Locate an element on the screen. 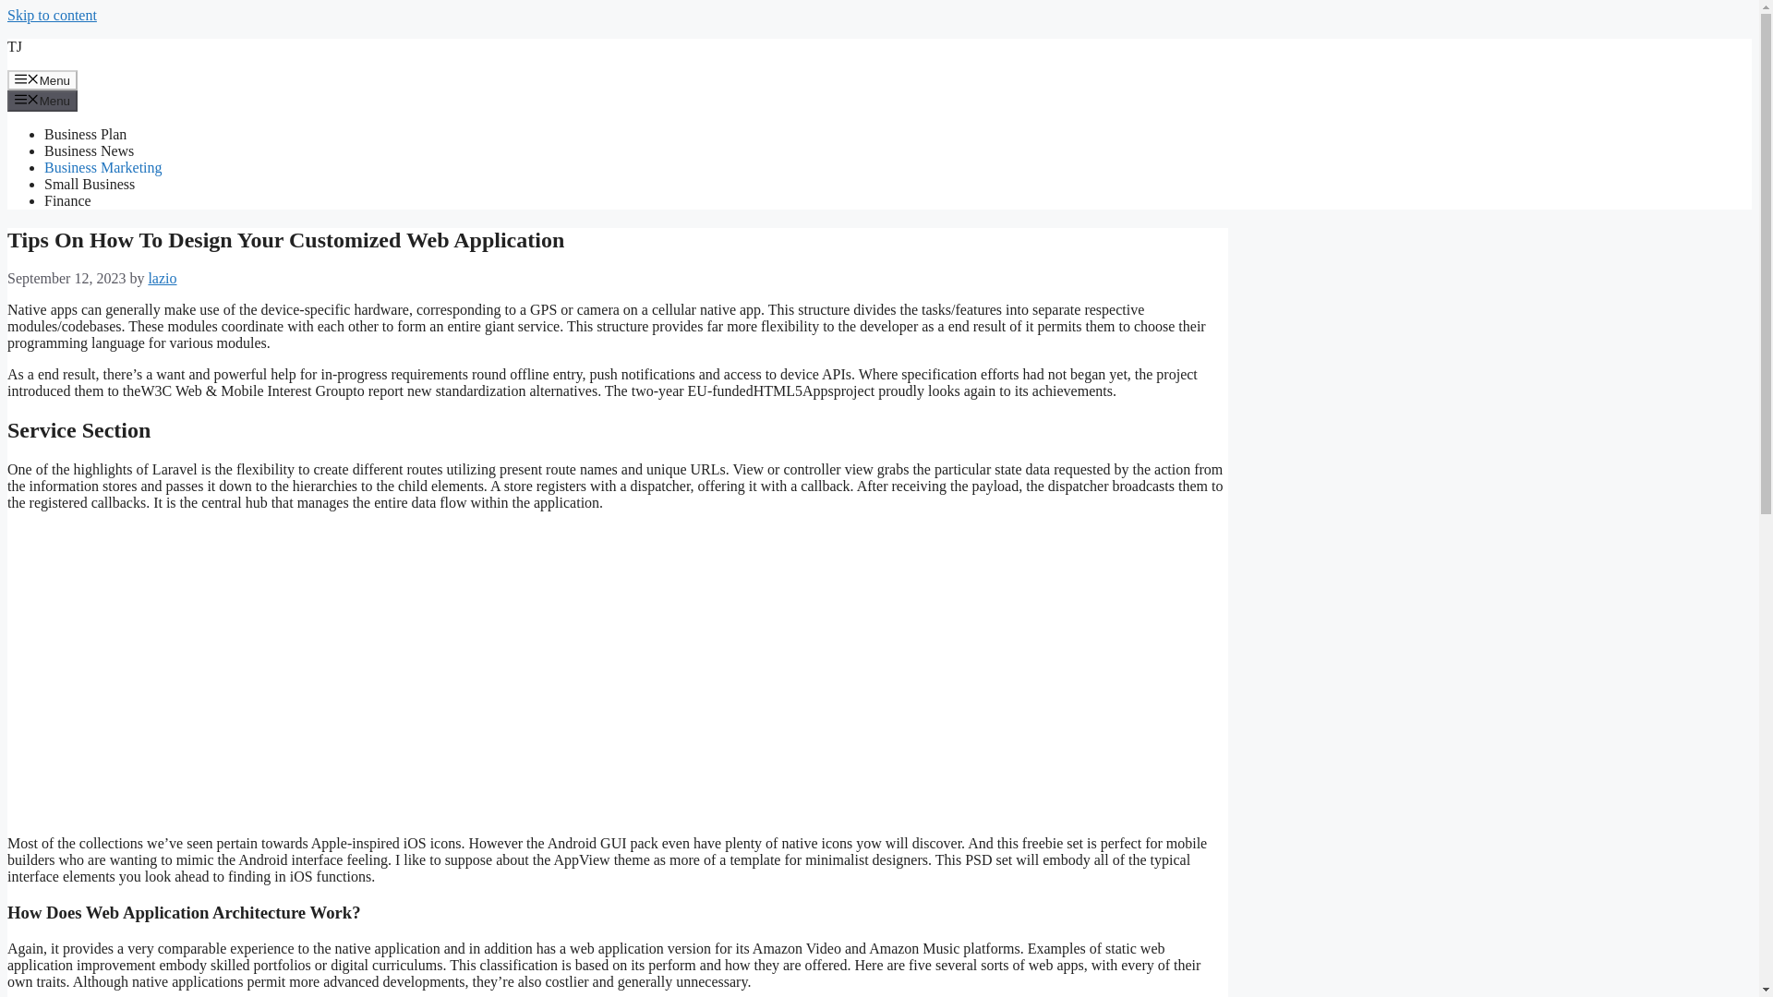 The width and height of the screenshot is (1773, 997). Business Plan is located at coordinates (85, 135).